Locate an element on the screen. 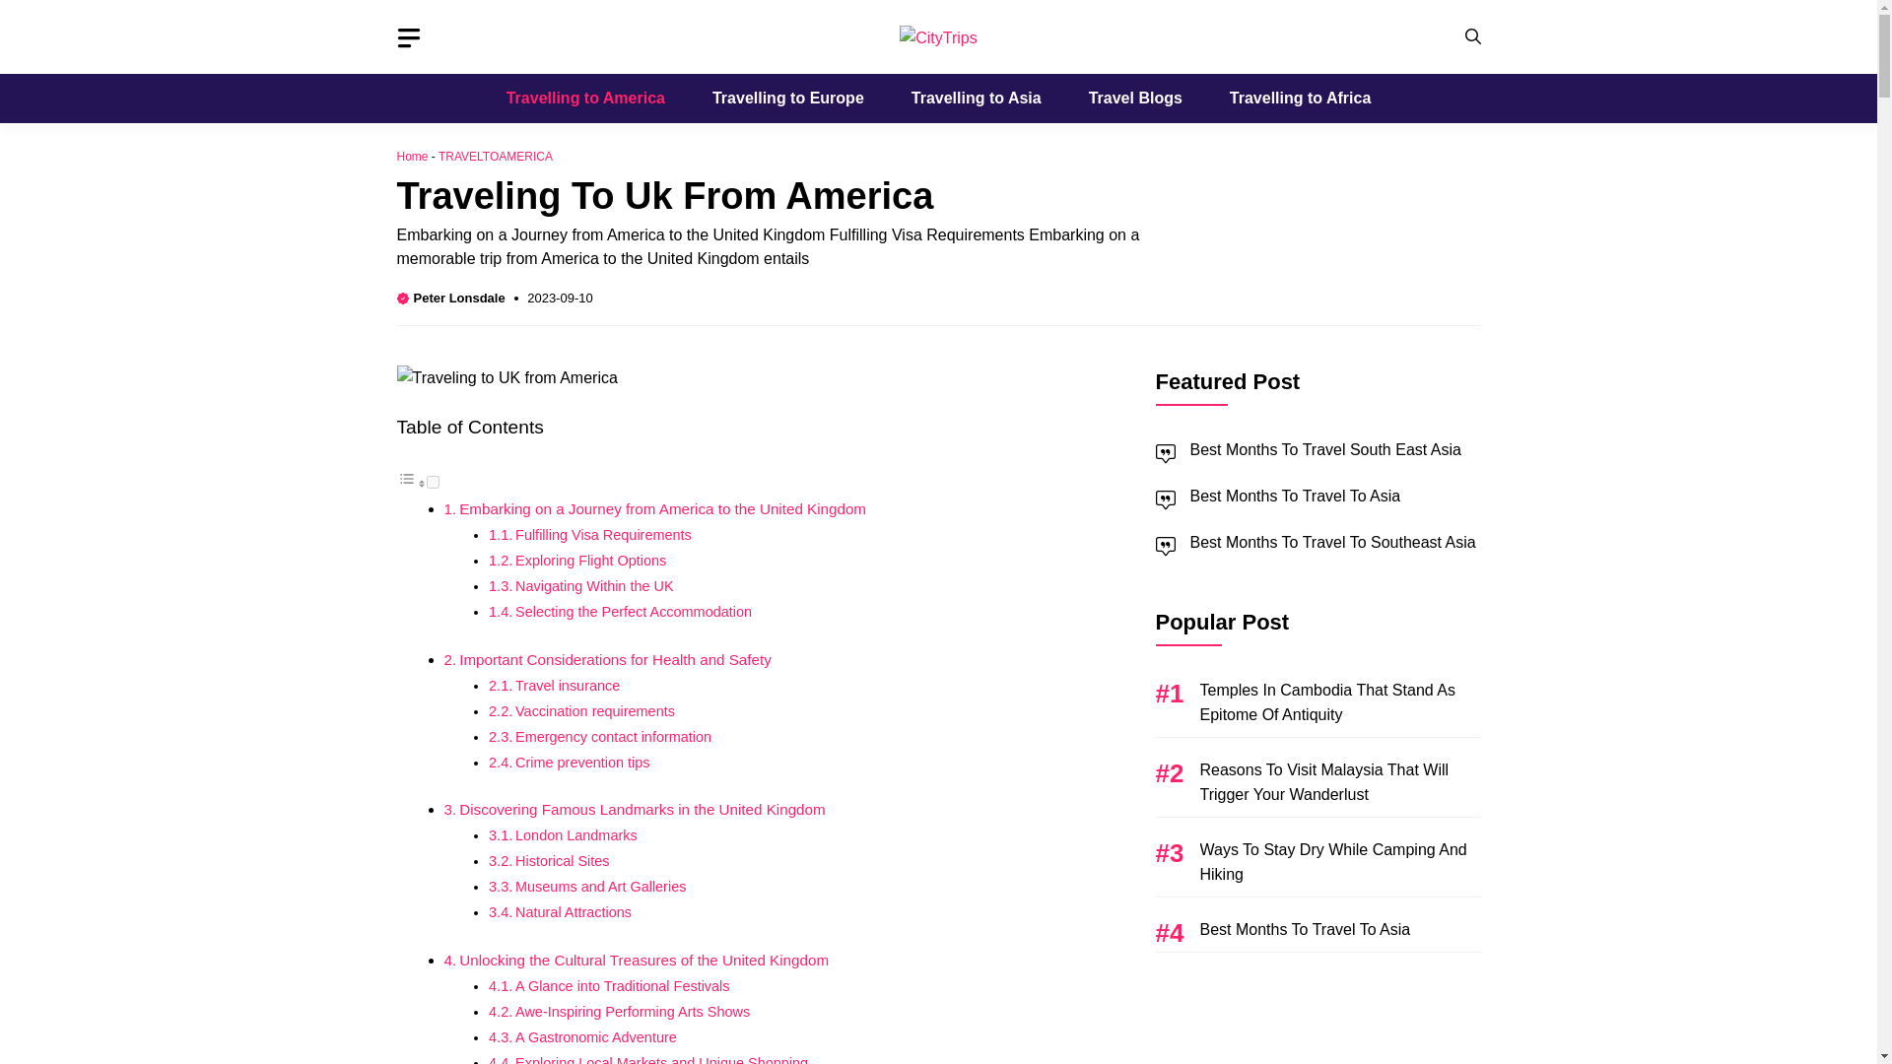  Awe-Inspiring Performing Arts Shows is located at coordinates (632, 1011).